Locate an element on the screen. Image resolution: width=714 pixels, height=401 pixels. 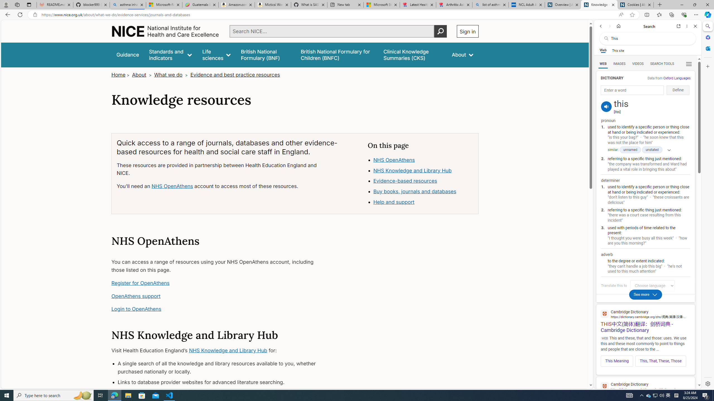
This, That, These, Those is located at coordinates (660, 361).